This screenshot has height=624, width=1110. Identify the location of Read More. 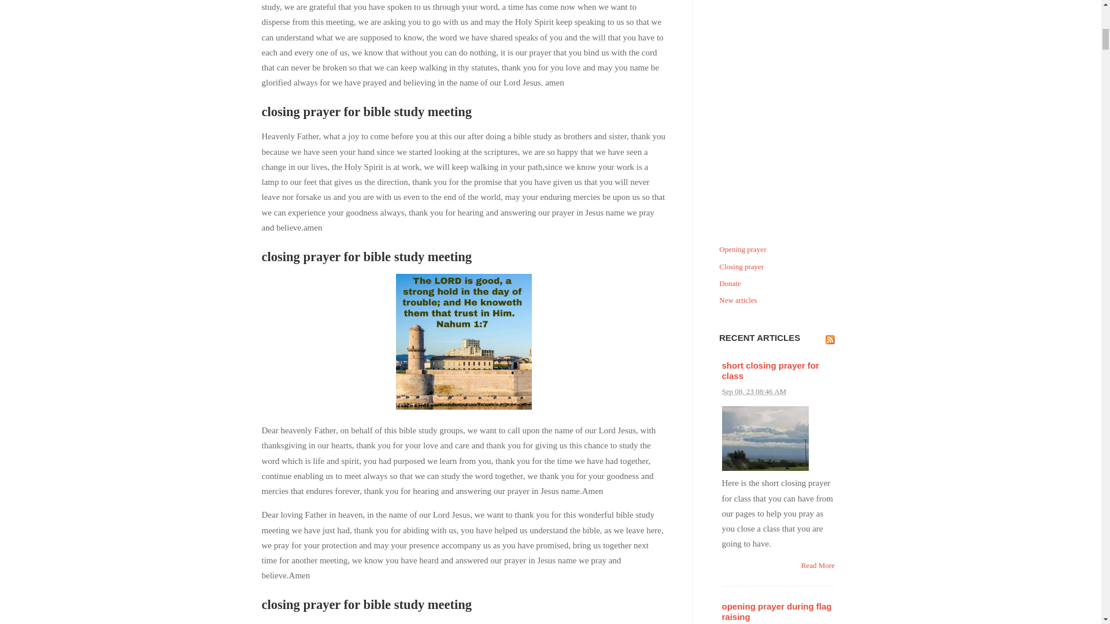
(817, 565).